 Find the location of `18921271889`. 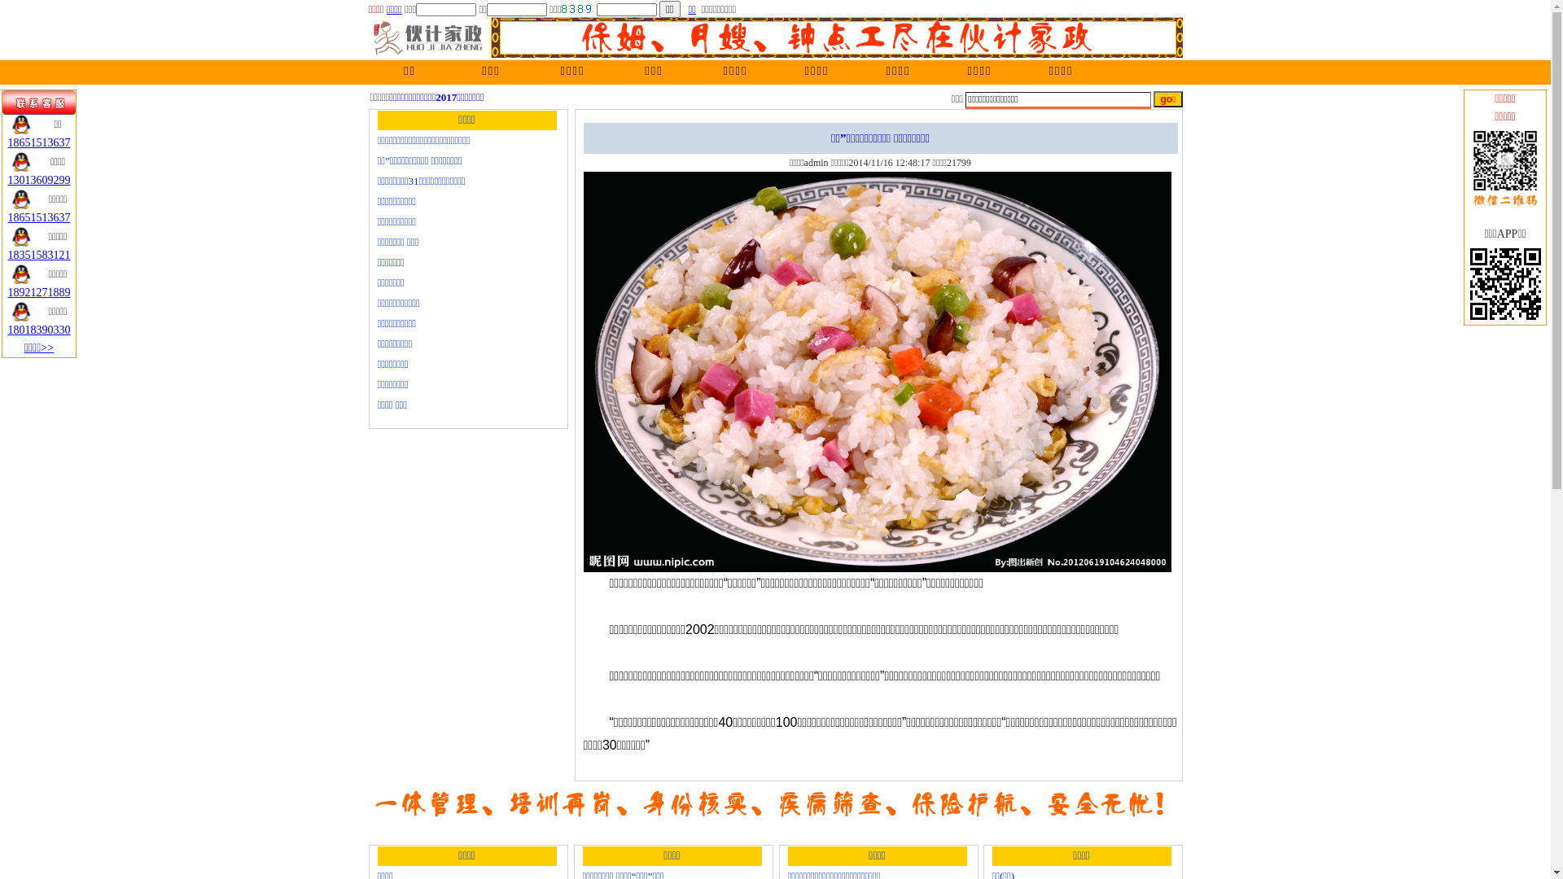

18921271889 is located at coordinates (39, 293).